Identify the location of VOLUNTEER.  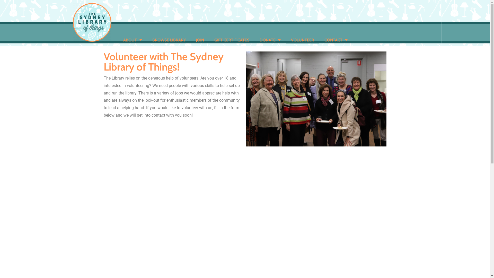
(302, 40).